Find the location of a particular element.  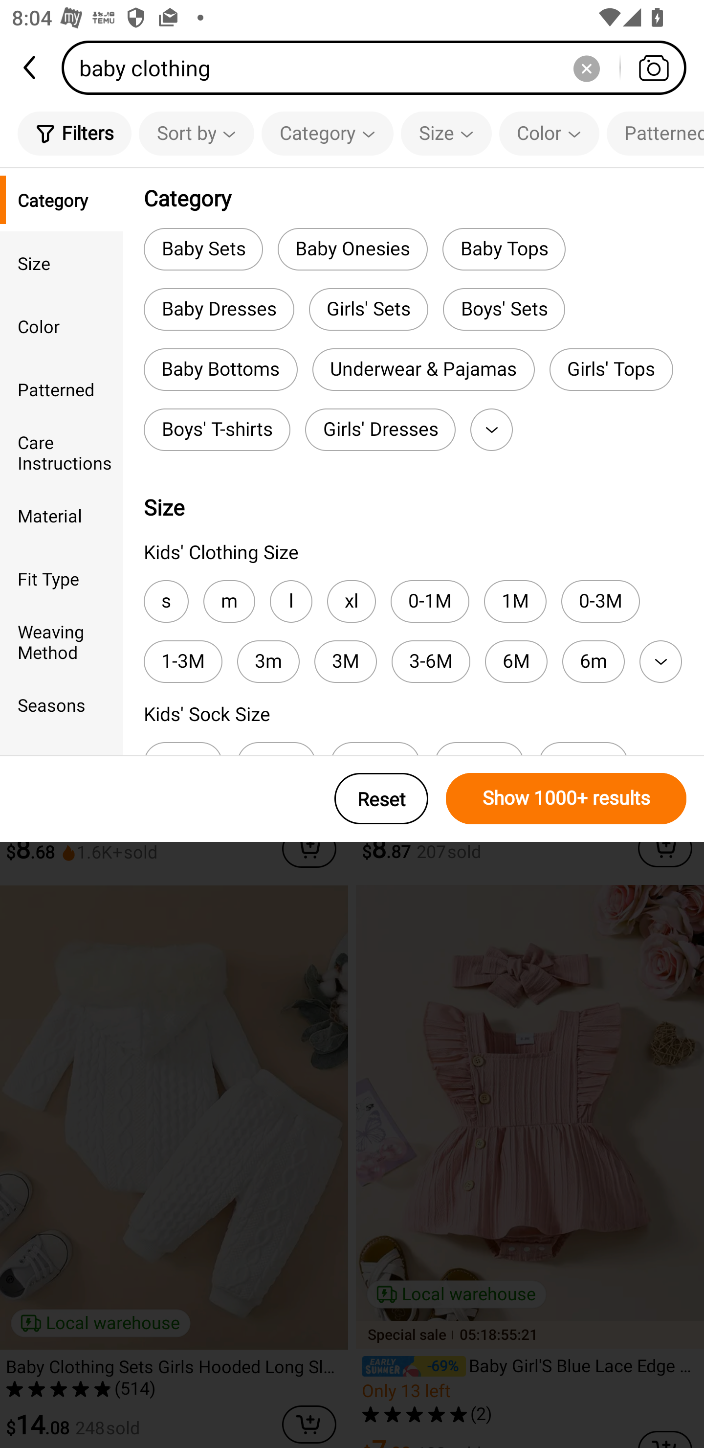

Girls' Tops is located at coordinates (611, 370).